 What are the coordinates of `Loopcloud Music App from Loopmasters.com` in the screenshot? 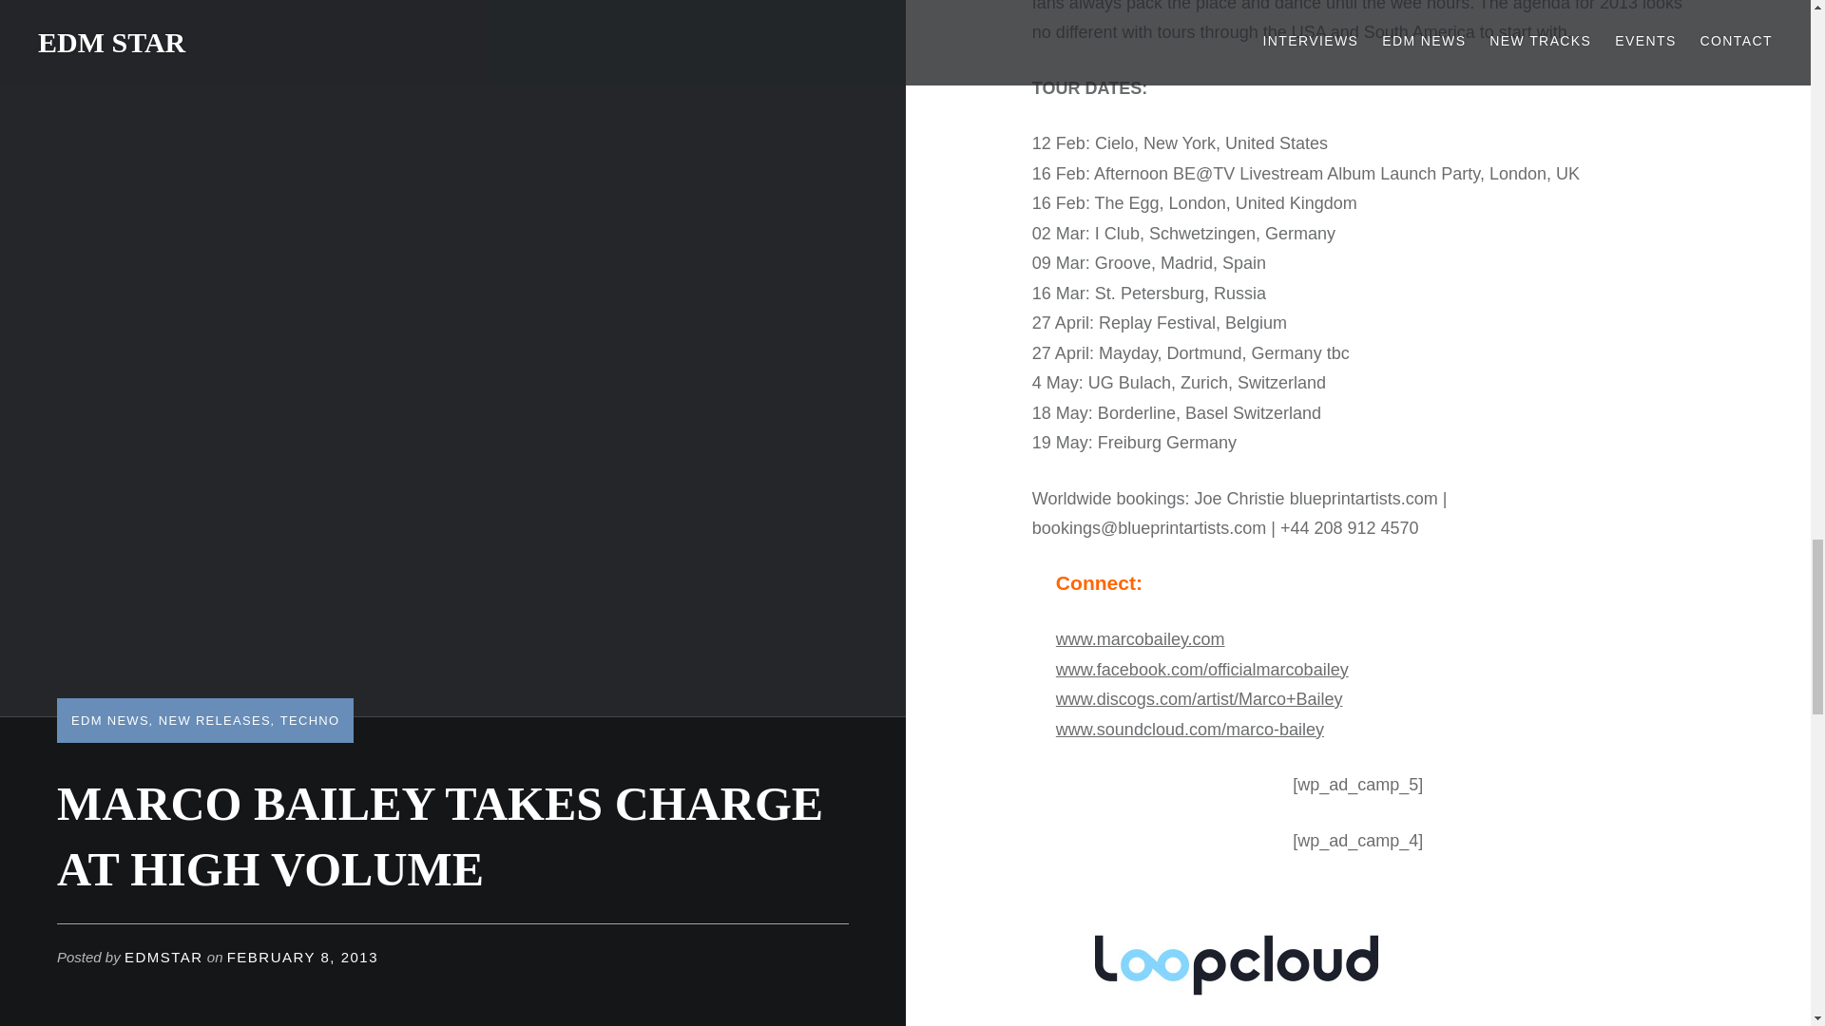 It's located at (1358, 958).